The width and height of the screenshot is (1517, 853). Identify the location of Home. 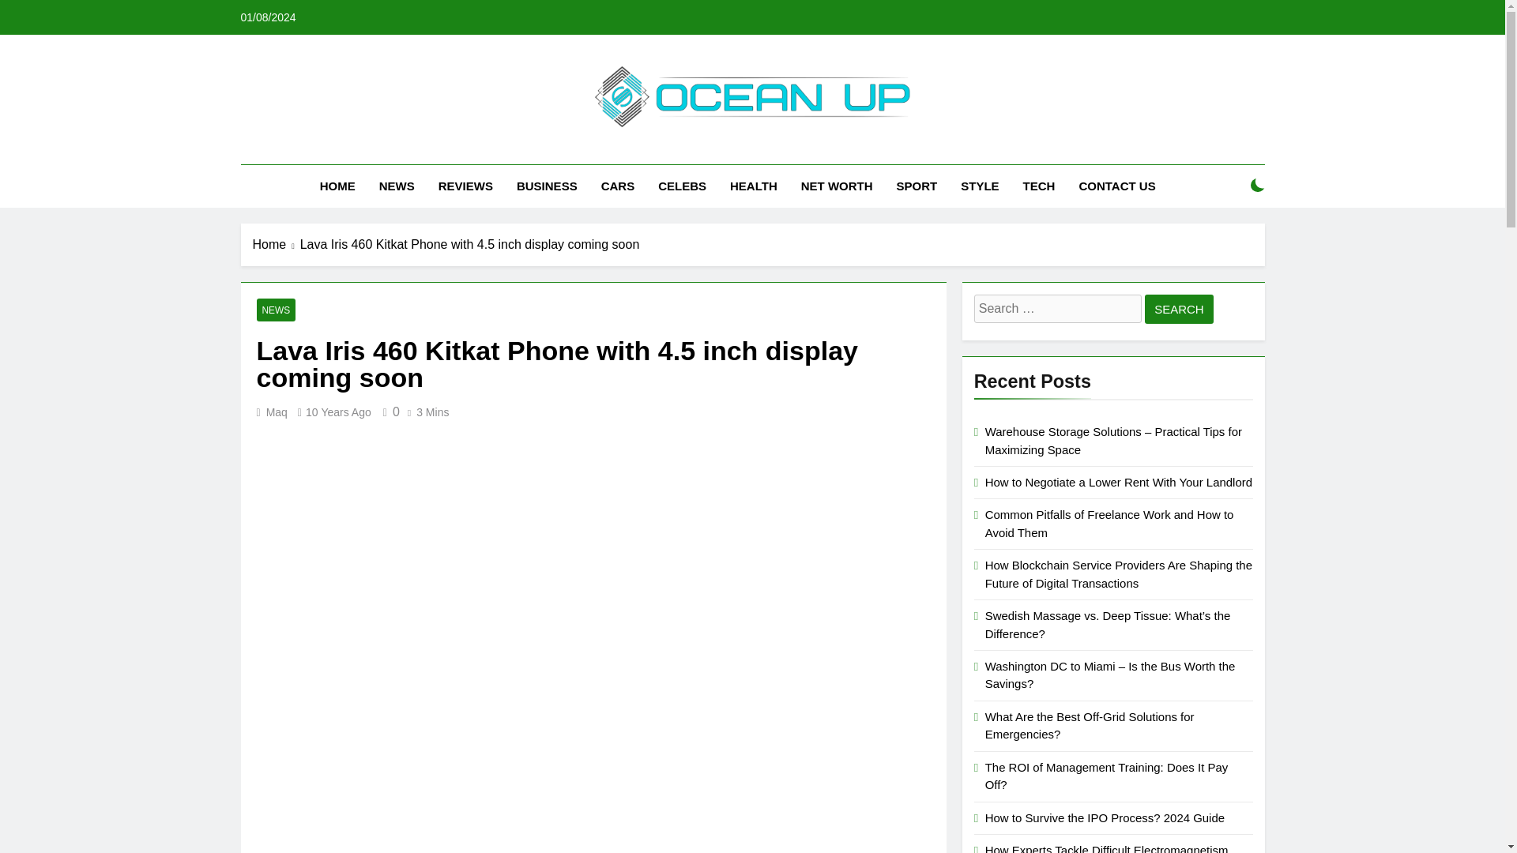
(277, 245).